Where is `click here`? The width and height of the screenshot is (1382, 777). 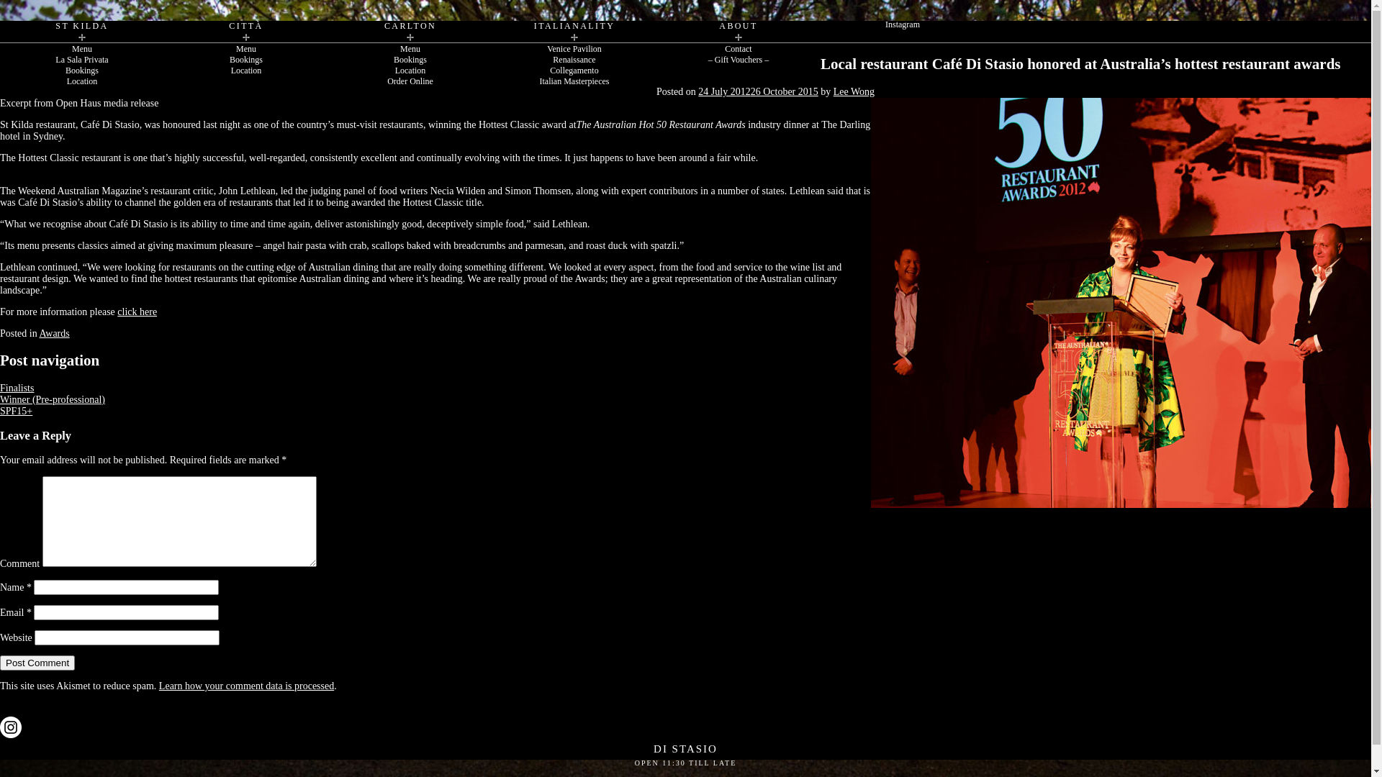 click here is located at coordinates (137, 312).